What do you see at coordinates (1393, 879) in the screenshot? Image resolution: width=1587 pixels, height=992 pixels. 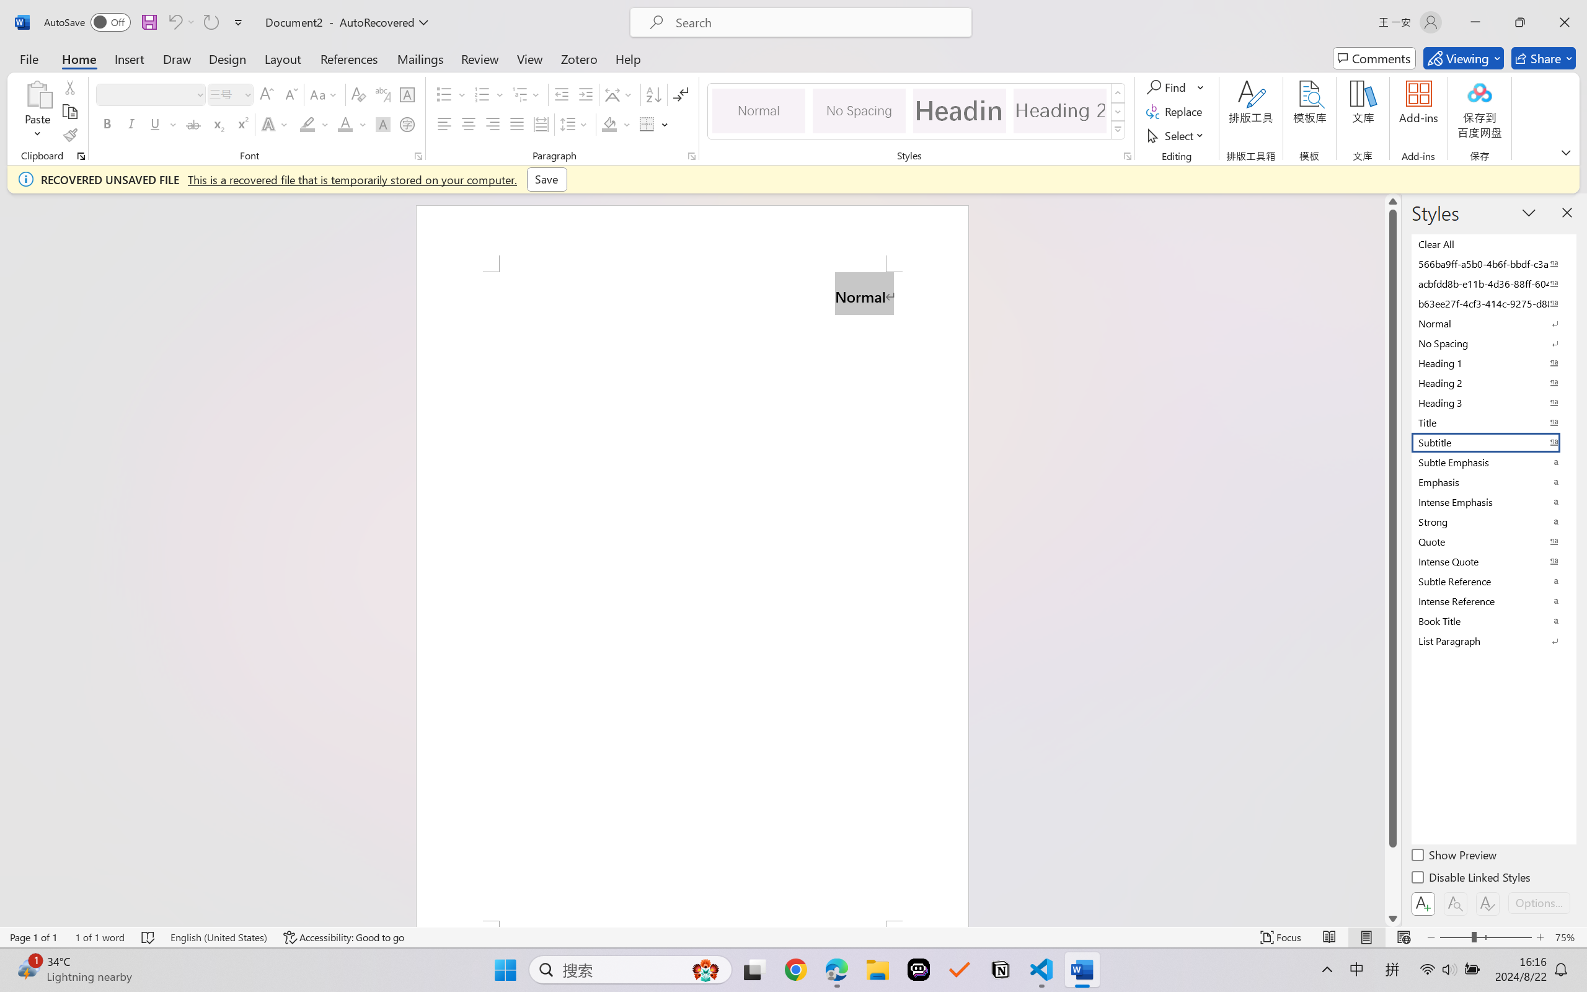 I see `Page down` at bounding box center [1393, 879].